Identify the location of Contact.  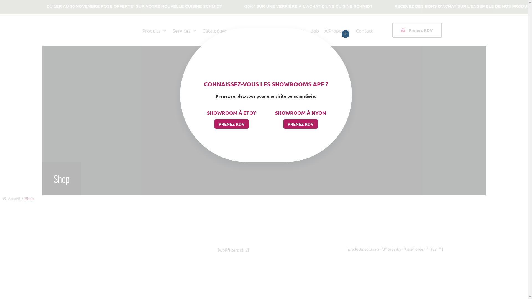
(364, 30).